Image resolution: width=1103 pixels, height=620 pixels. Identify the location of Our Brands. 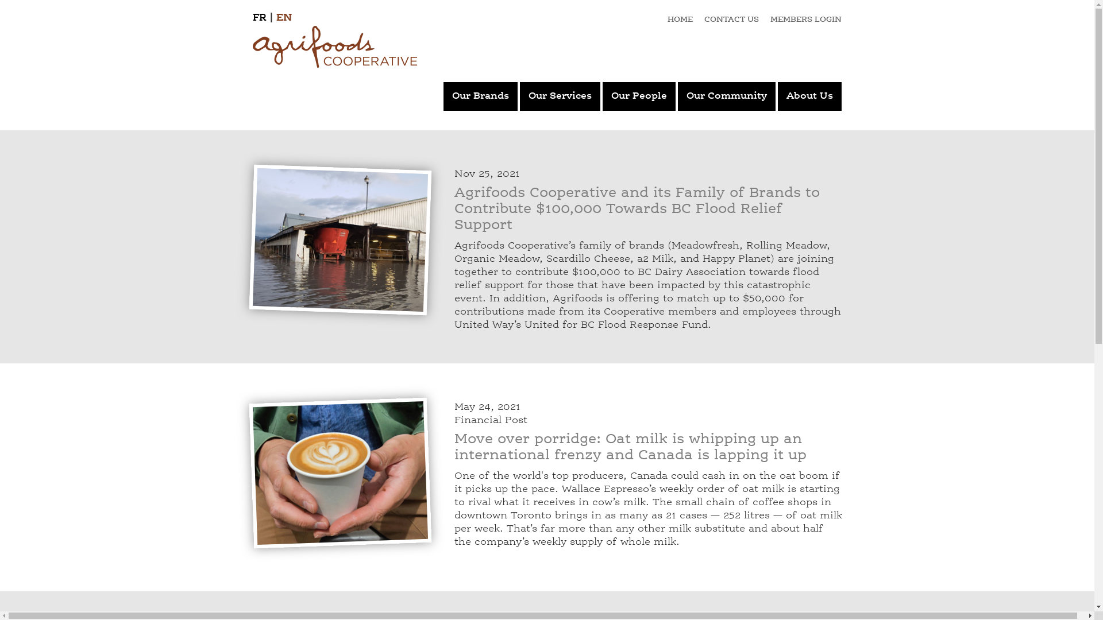
(480, 96).